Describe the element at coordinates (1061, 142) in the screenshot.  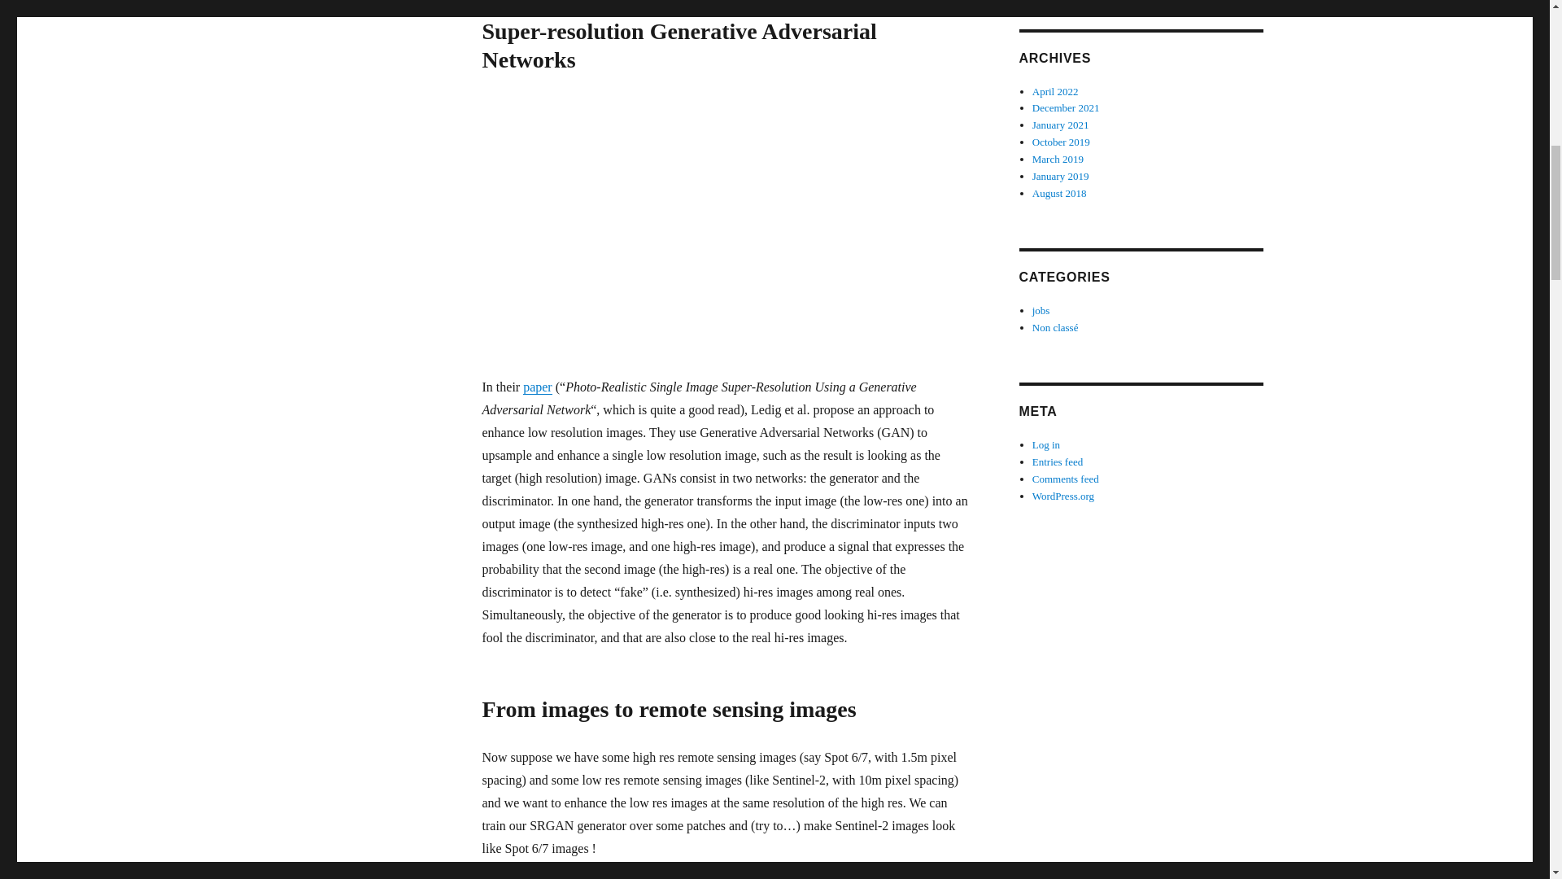
I see `October 2019` at that location.